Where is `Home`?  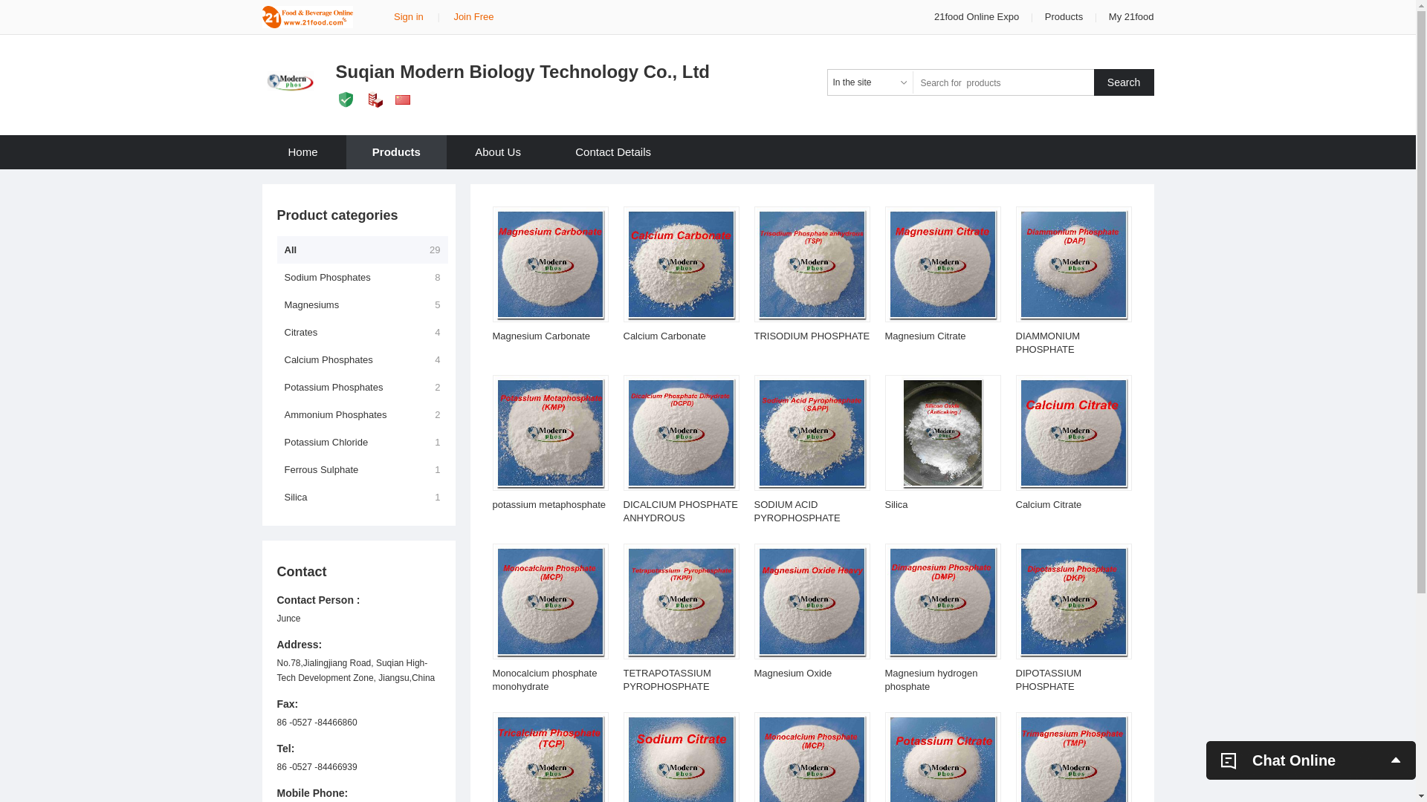
Home is located at coordinates (302, 152).